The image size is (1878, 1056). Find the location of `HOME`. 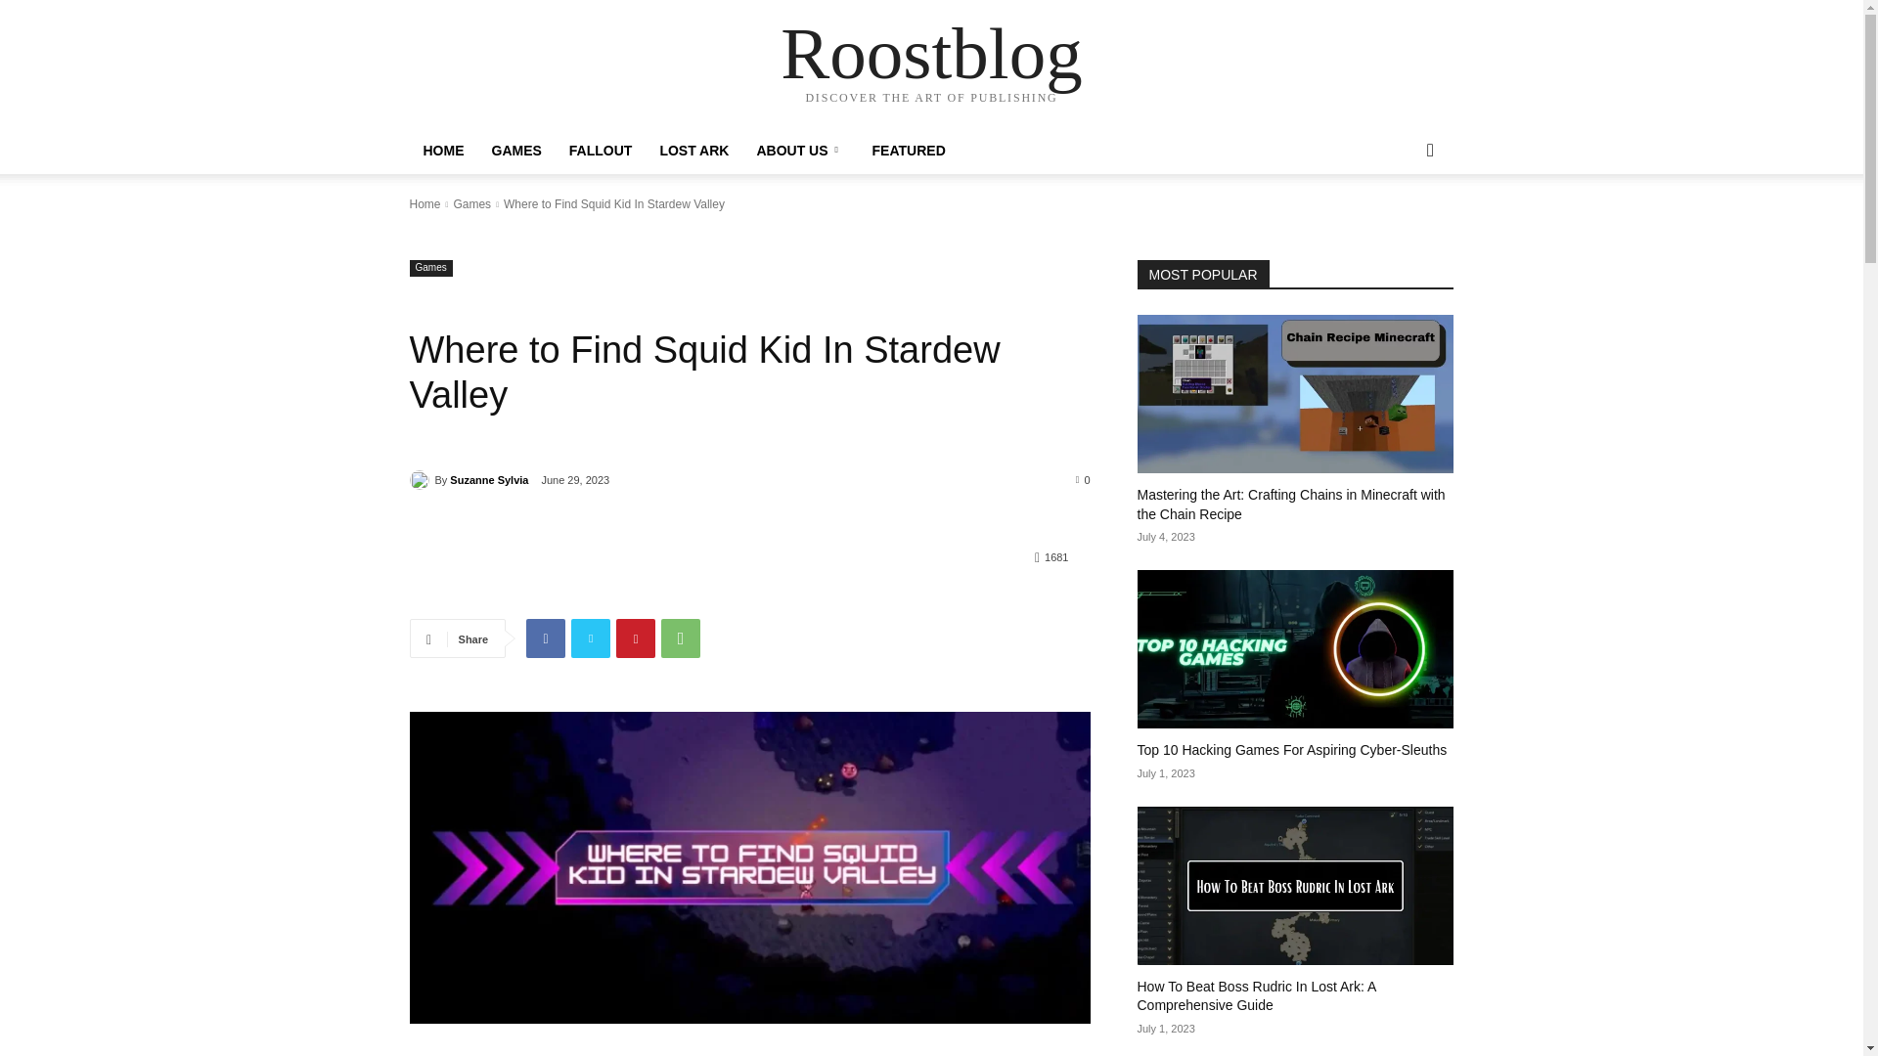

HOME is located at coordinates (442, 151).